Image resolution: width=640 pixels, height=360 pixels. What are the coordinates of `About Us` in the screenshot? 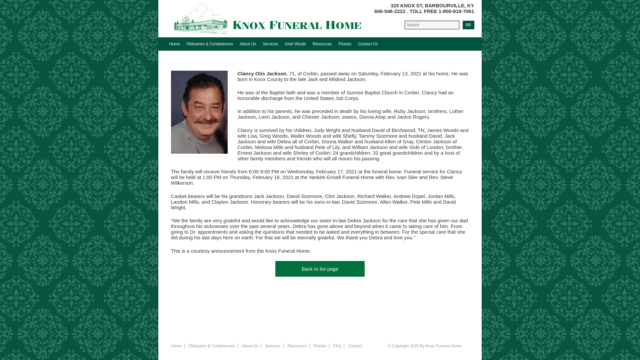 It's located at (247, 44).